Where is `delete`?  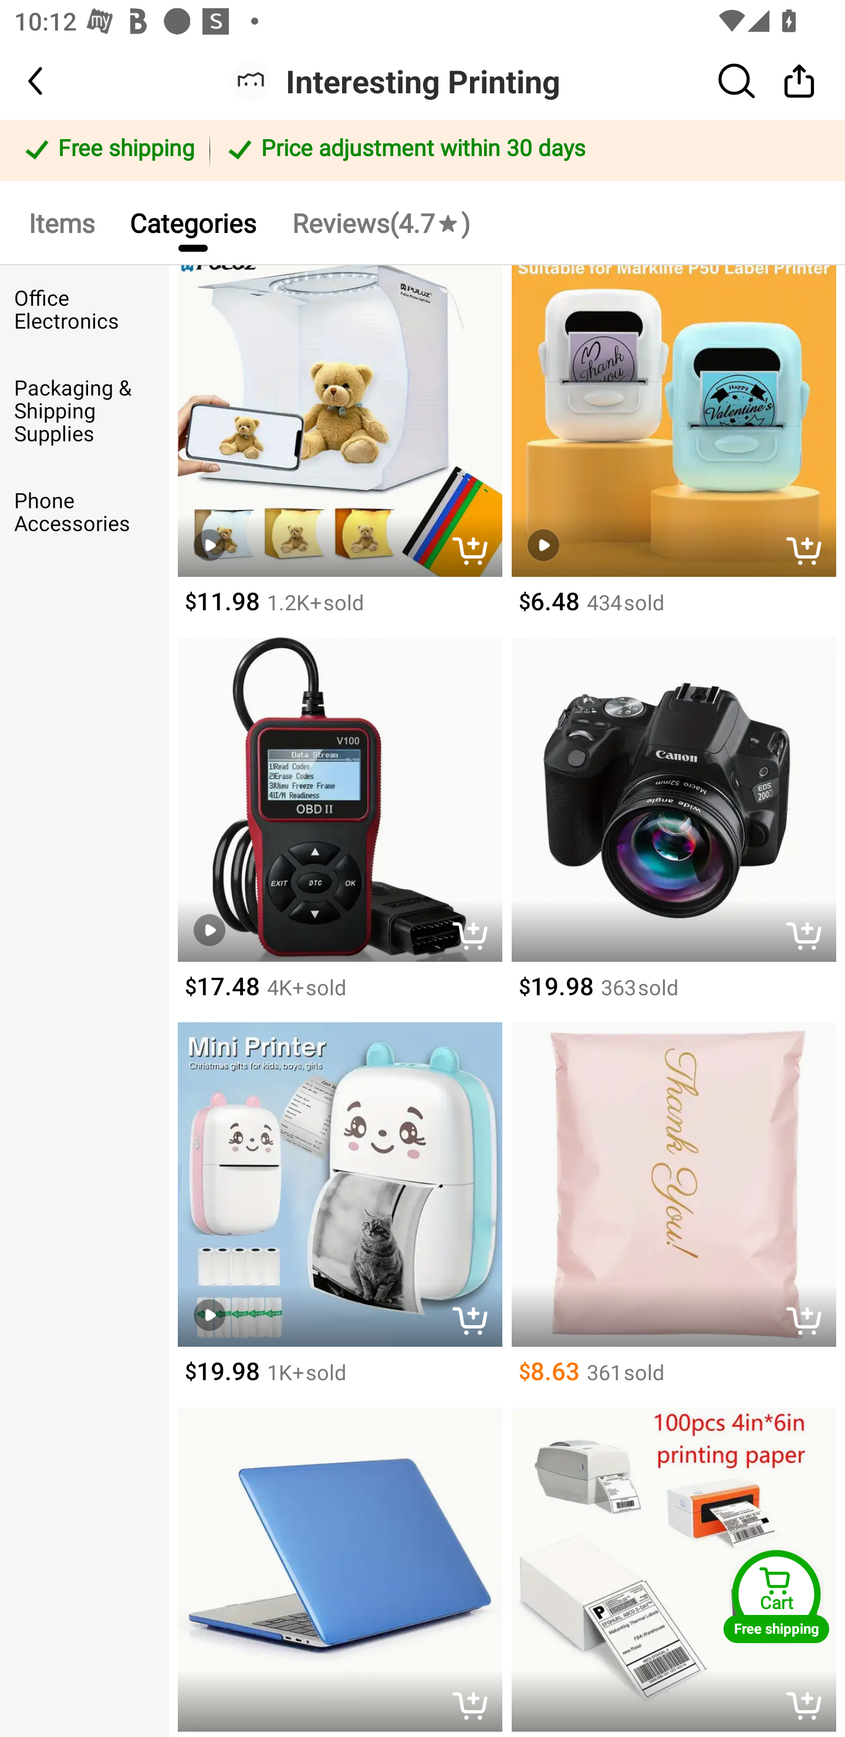 delete is located at coordinates (674, 1572).